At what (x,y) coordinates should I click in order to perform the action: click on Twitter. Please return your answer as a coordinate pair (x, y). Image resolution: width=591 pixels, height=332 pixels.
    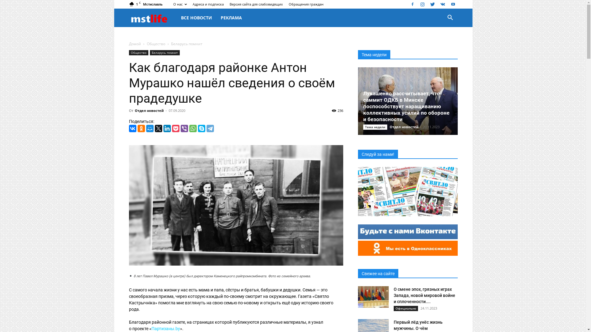
    Looking at the image, I should click on (432, 4).